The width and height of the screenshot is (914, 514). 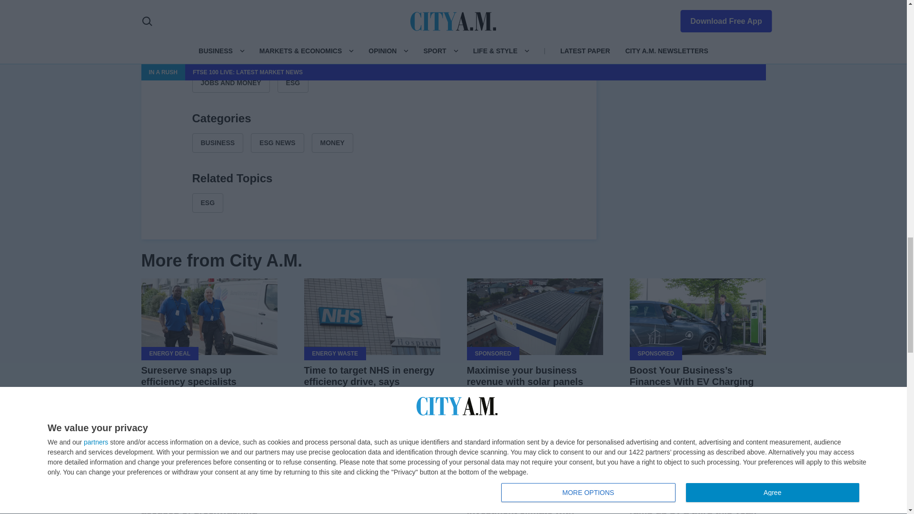 What do you see at coordinates (391, 28) in the screenshot?
I see `WhatsApp` at bounding box center [391, 28].